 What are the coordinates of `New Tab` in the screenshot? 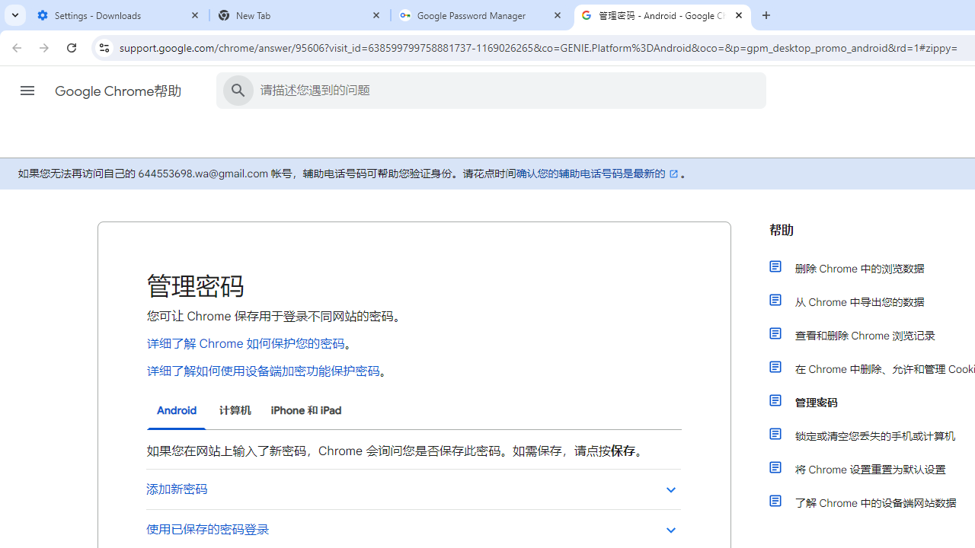 It's located at (300, 15).